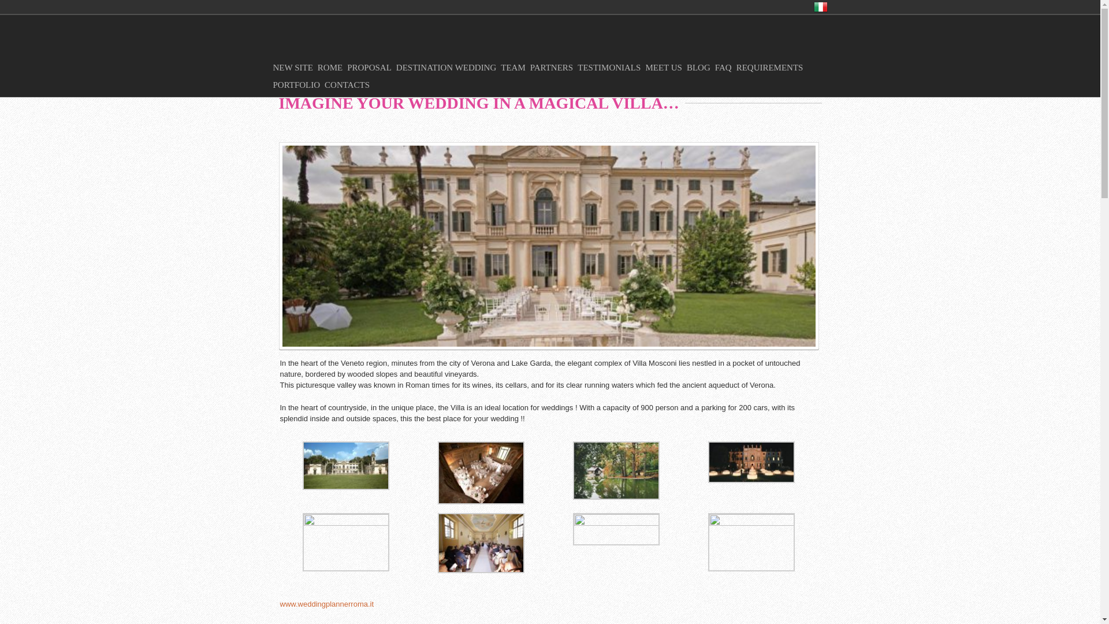  What do you see at coordinates (371, 68) in the screenshot?
I see `PROPOSAL` at bounding box center [371, 68].